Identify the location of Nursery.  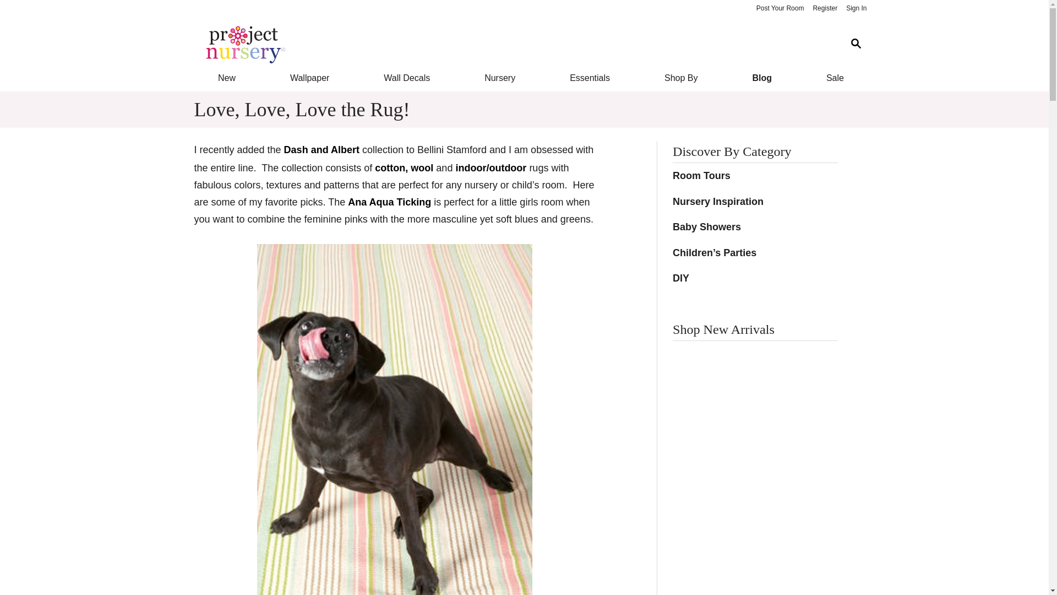
(500, 78).